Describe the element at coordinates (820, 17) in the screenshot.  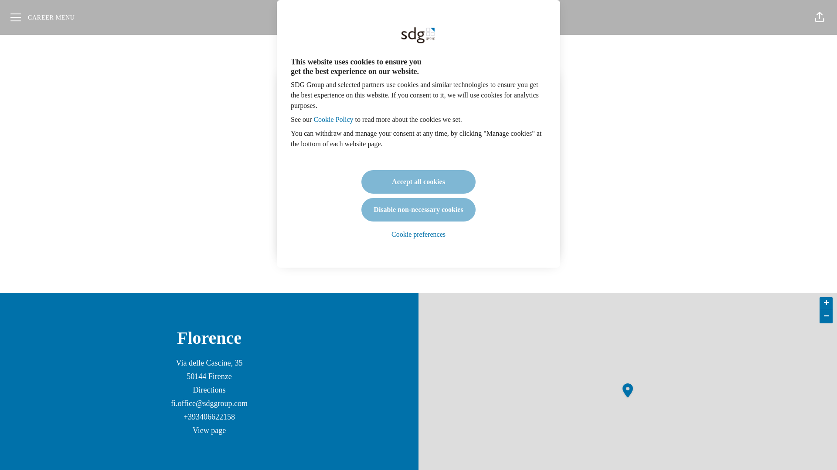
I see `Share page` at that location.